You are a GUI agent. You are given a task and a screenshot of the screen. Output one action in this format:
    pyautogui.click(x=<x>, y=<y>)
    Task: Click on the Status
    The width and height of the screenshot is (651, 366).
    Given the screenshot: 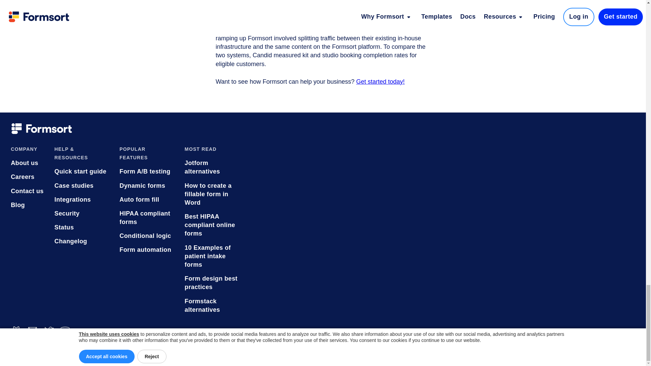 What is the action you would take?
    pyautogui.click(x=81, y=227)
    